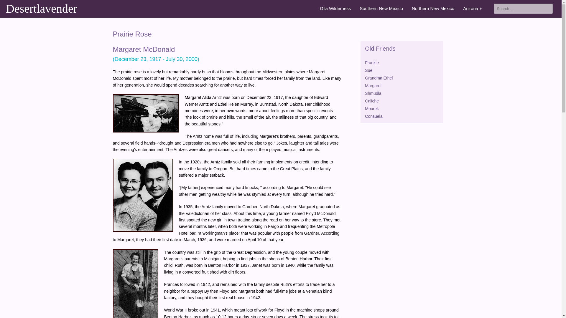 This screenshot has width=566, height=318. I want to click on Margaret, so click(373, 85).